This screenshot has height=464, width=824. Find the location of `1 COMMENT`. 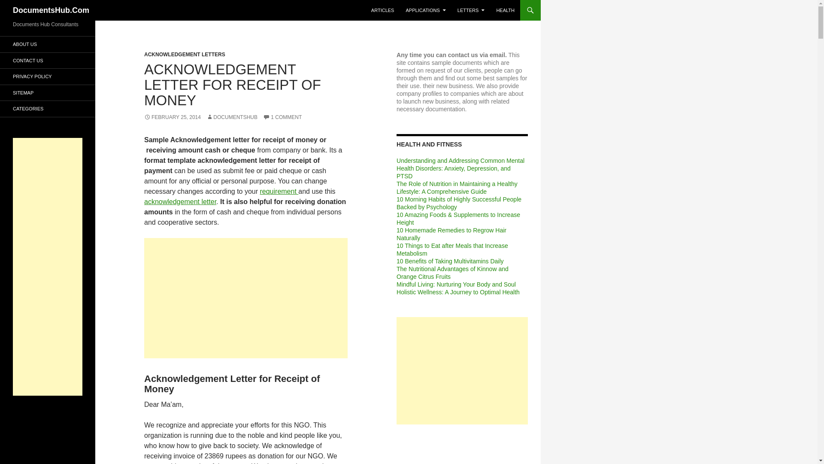

1 COMMENT is located at coordinates (282, 117).